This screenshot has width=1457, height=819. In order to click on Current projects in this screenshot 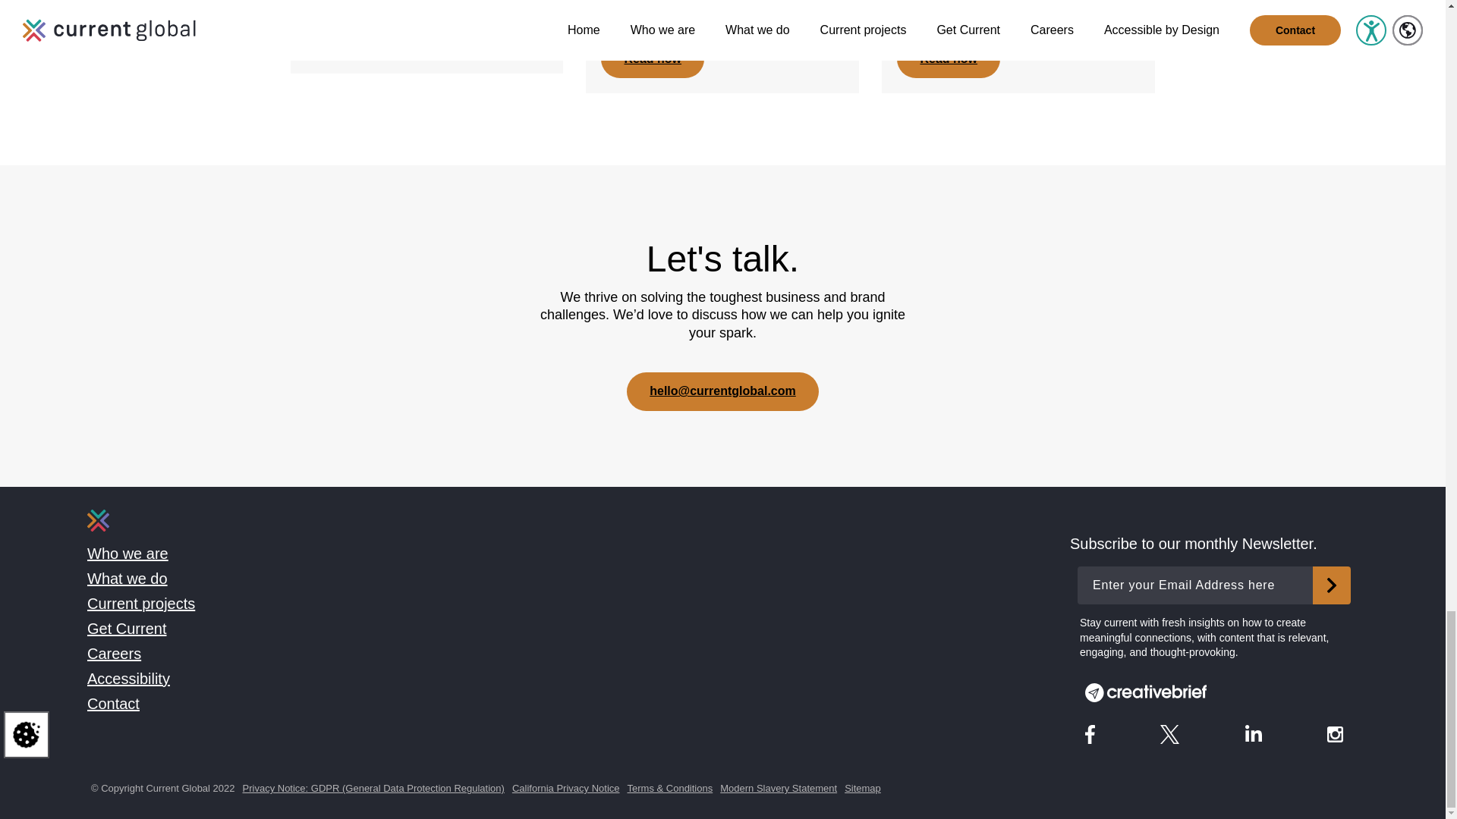, I will do `click(141, 604)`.